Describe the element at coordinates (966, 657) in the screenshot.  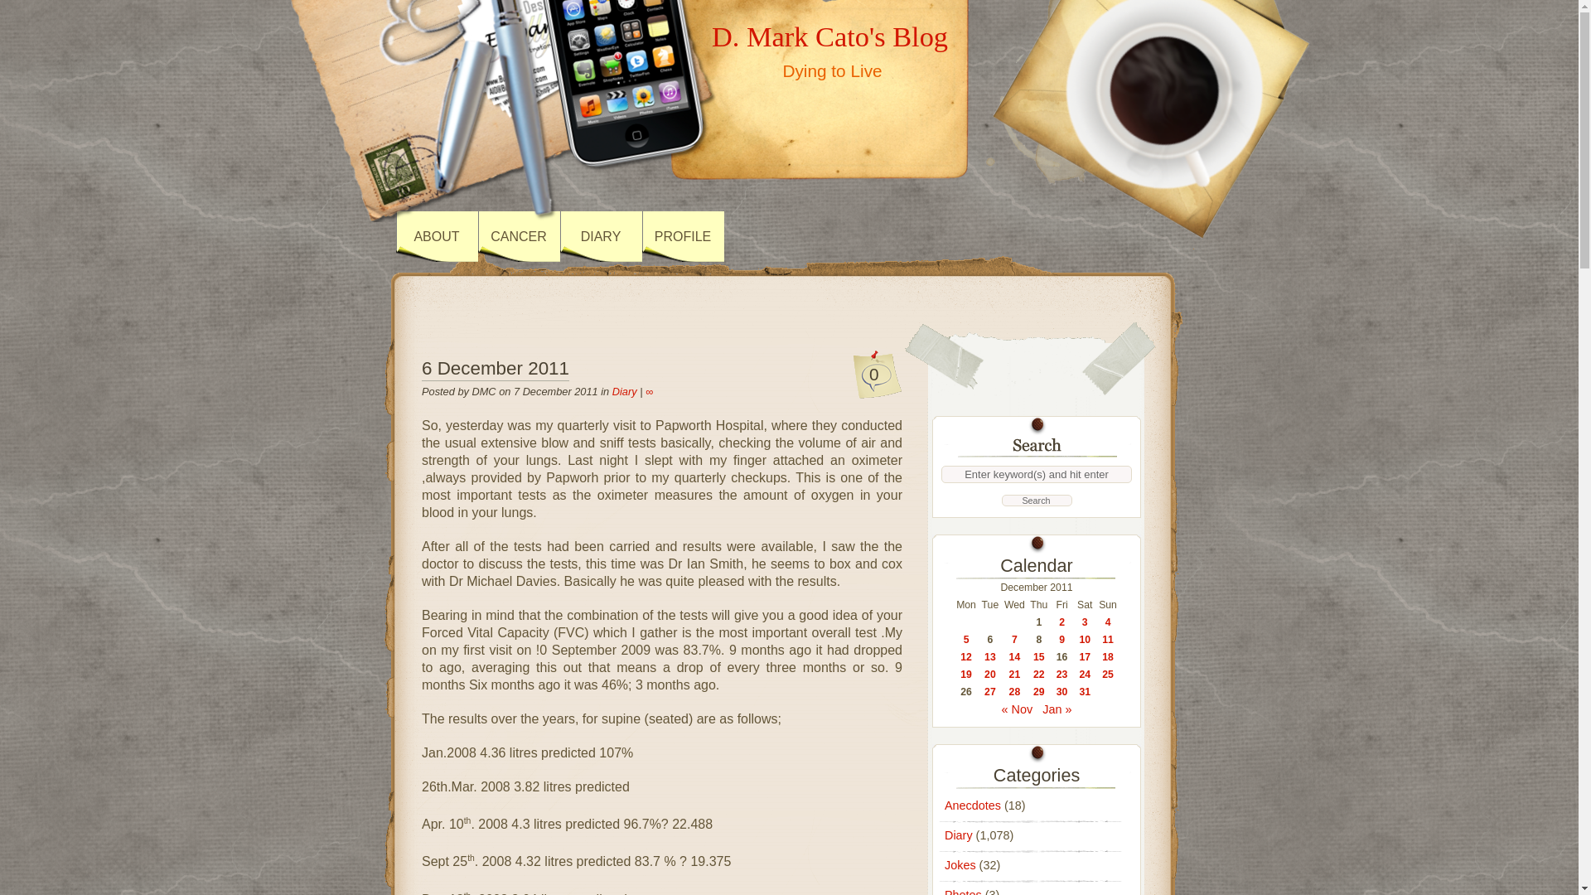
I see `12` at that location.